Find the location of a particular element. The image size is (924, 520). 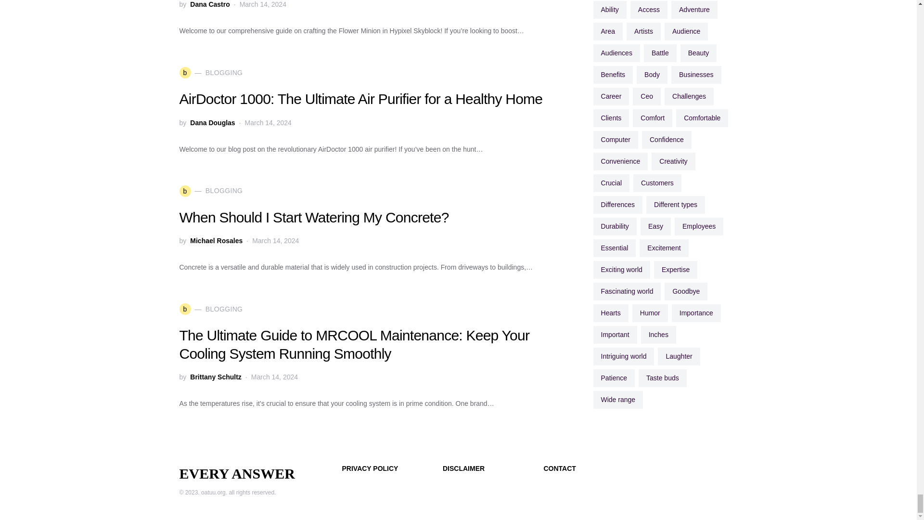

View all posts by Brittany Schultz is located at coordinates (216, 377).